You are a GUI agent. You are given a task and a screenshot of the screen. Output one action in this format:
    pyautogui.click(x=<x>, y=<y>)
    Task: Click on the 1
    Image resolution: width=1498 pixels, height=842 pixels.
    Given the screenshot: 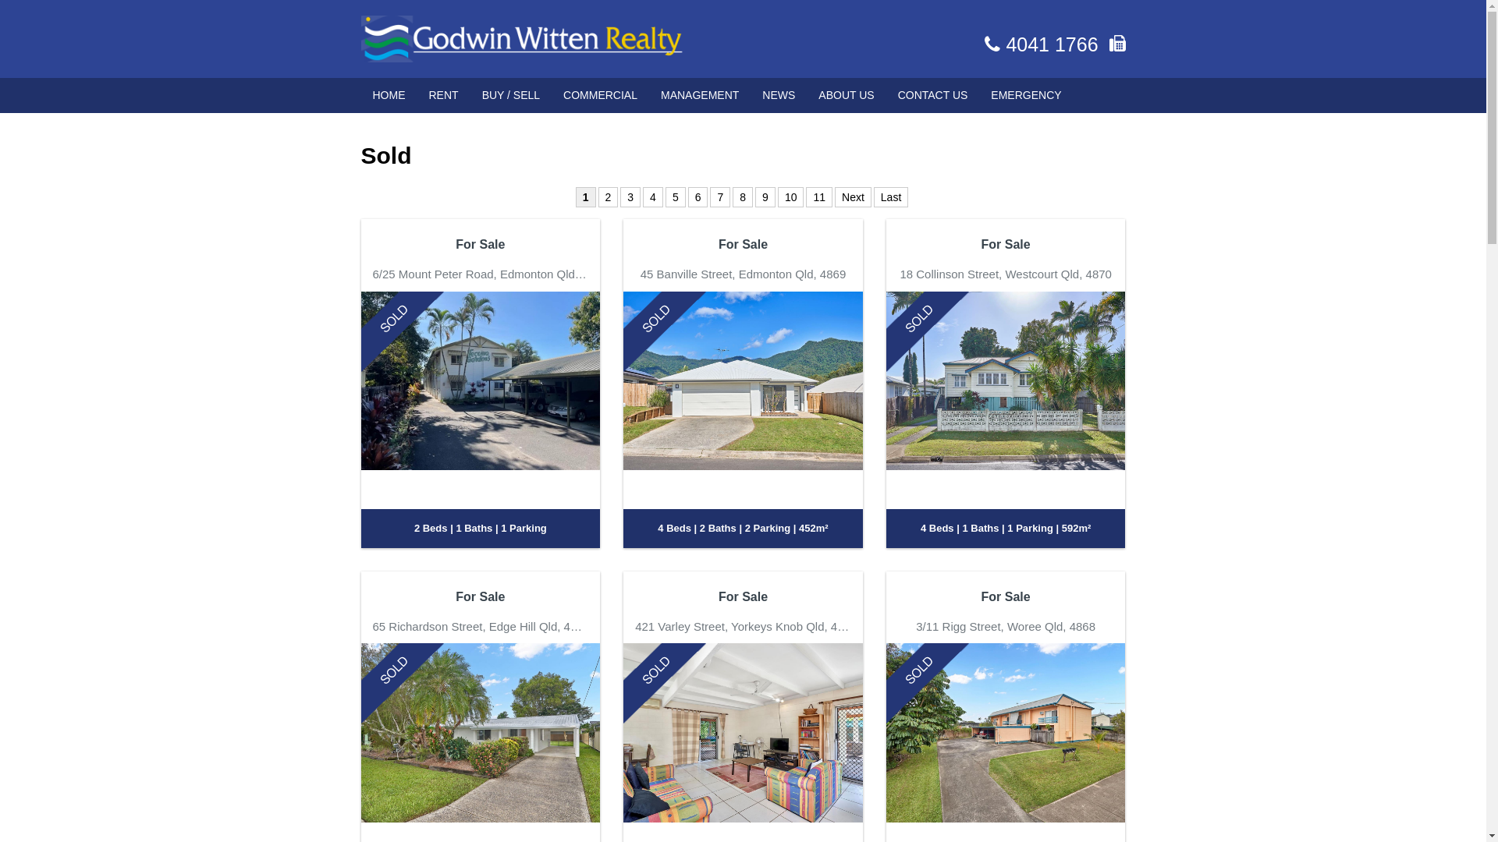 What is the action you would take?
    pyautogui.click(x=586, y=197)
    